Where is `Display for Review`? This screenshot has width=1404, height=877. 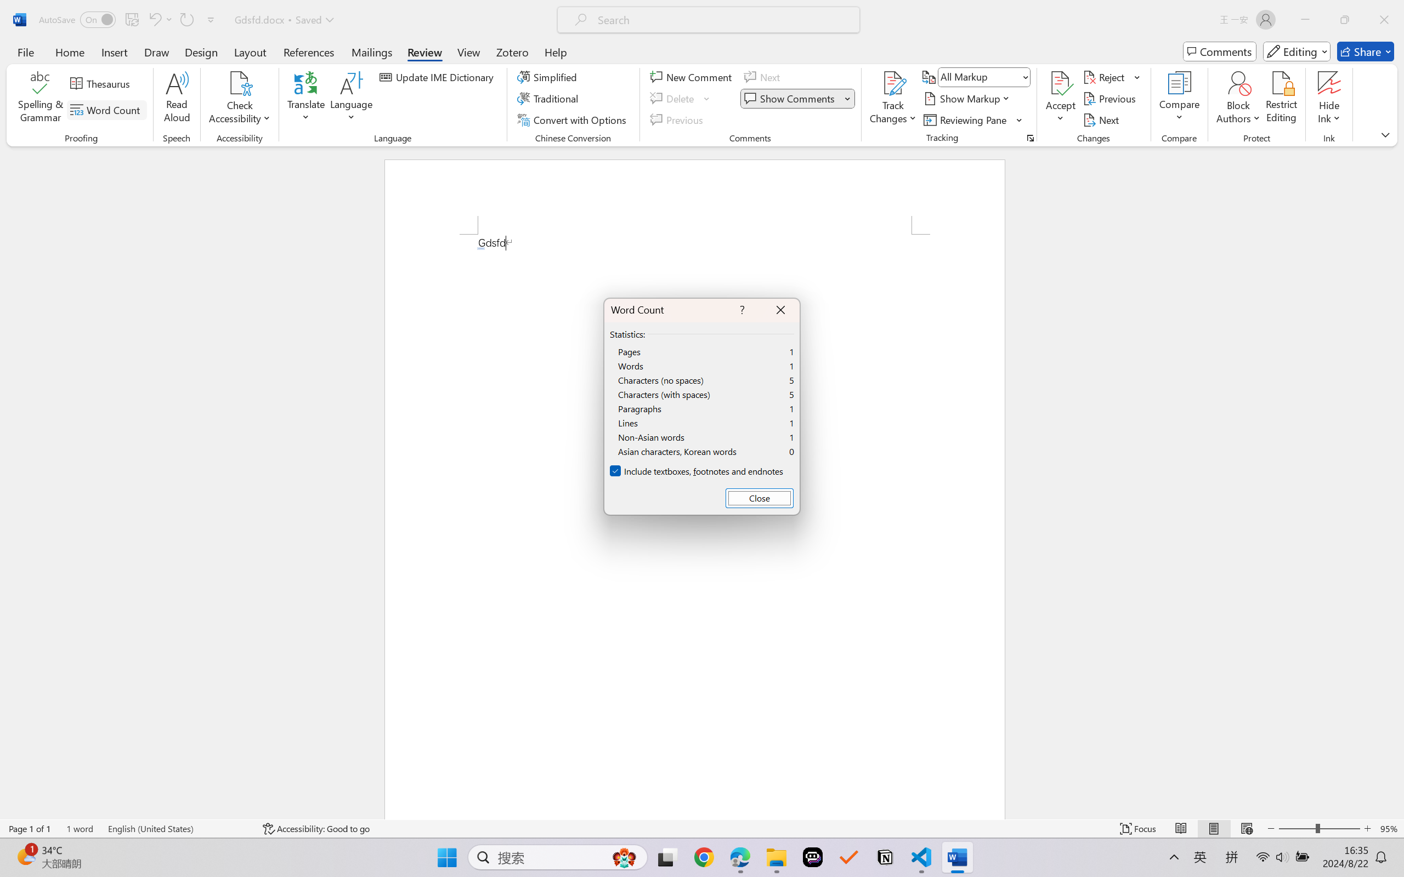 Display for Review is located at coordinates (984, 77).